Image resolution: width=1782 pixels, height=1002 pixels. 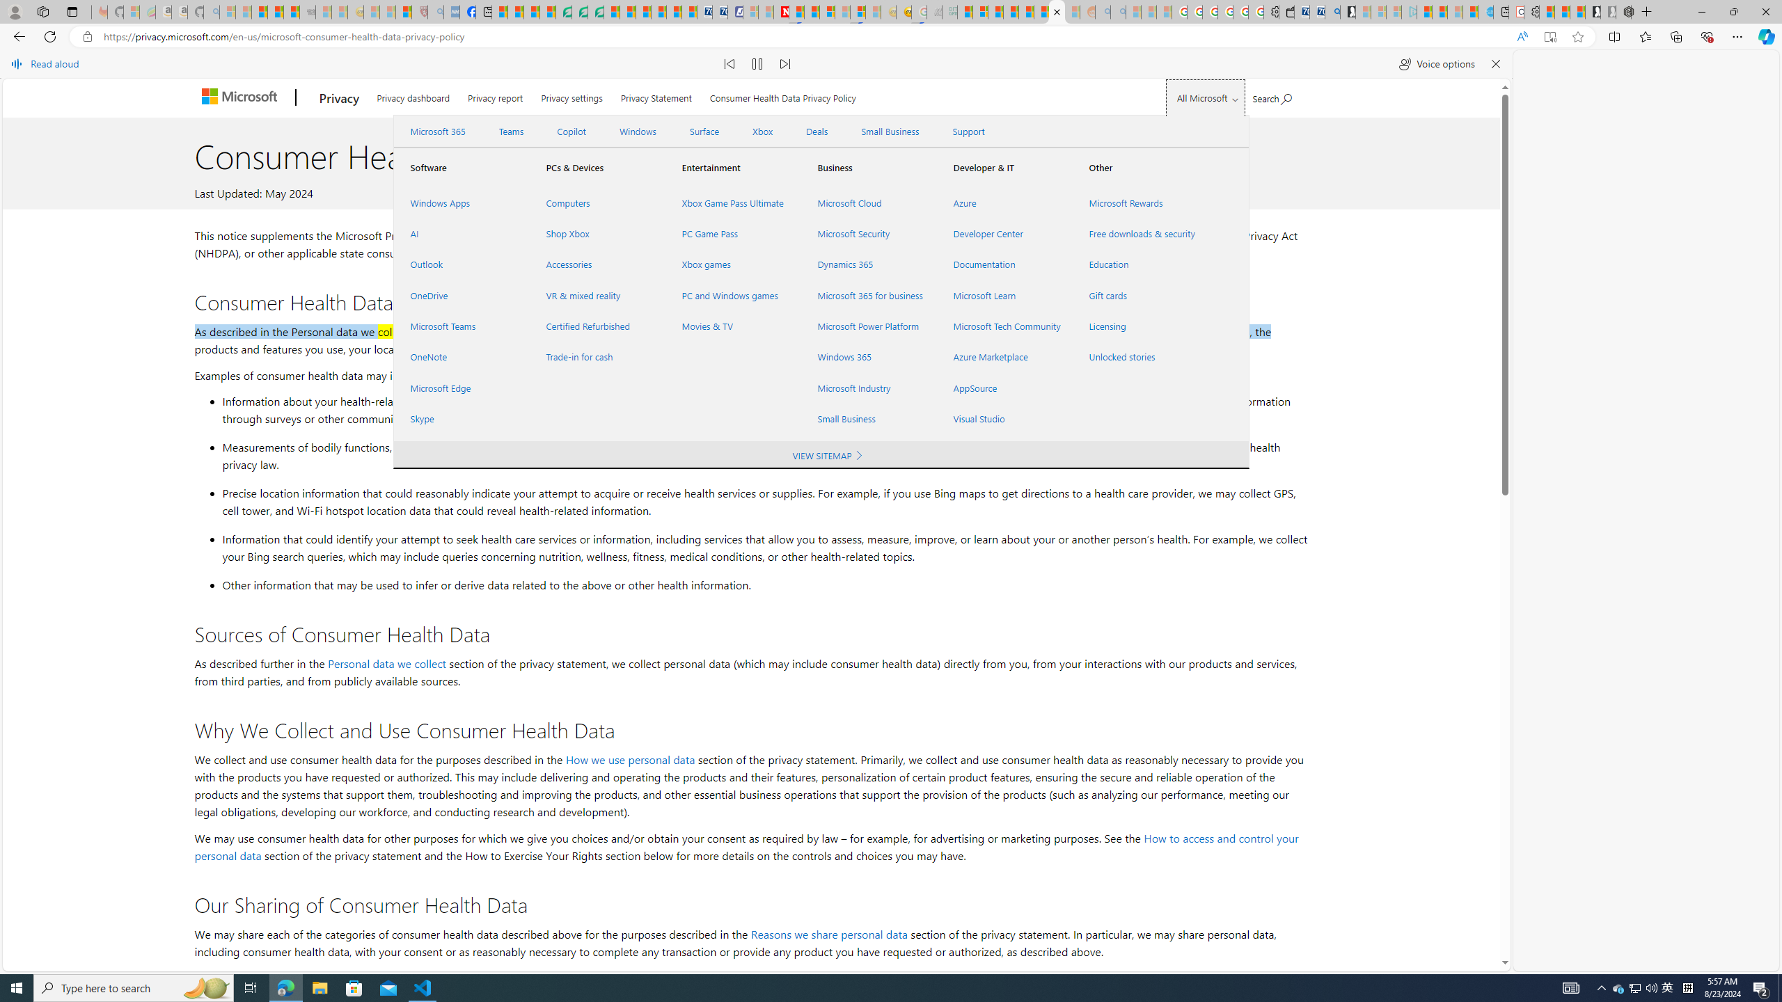 I want to click on Kinda Frugal - MSN, so click(x=1041, y=12).